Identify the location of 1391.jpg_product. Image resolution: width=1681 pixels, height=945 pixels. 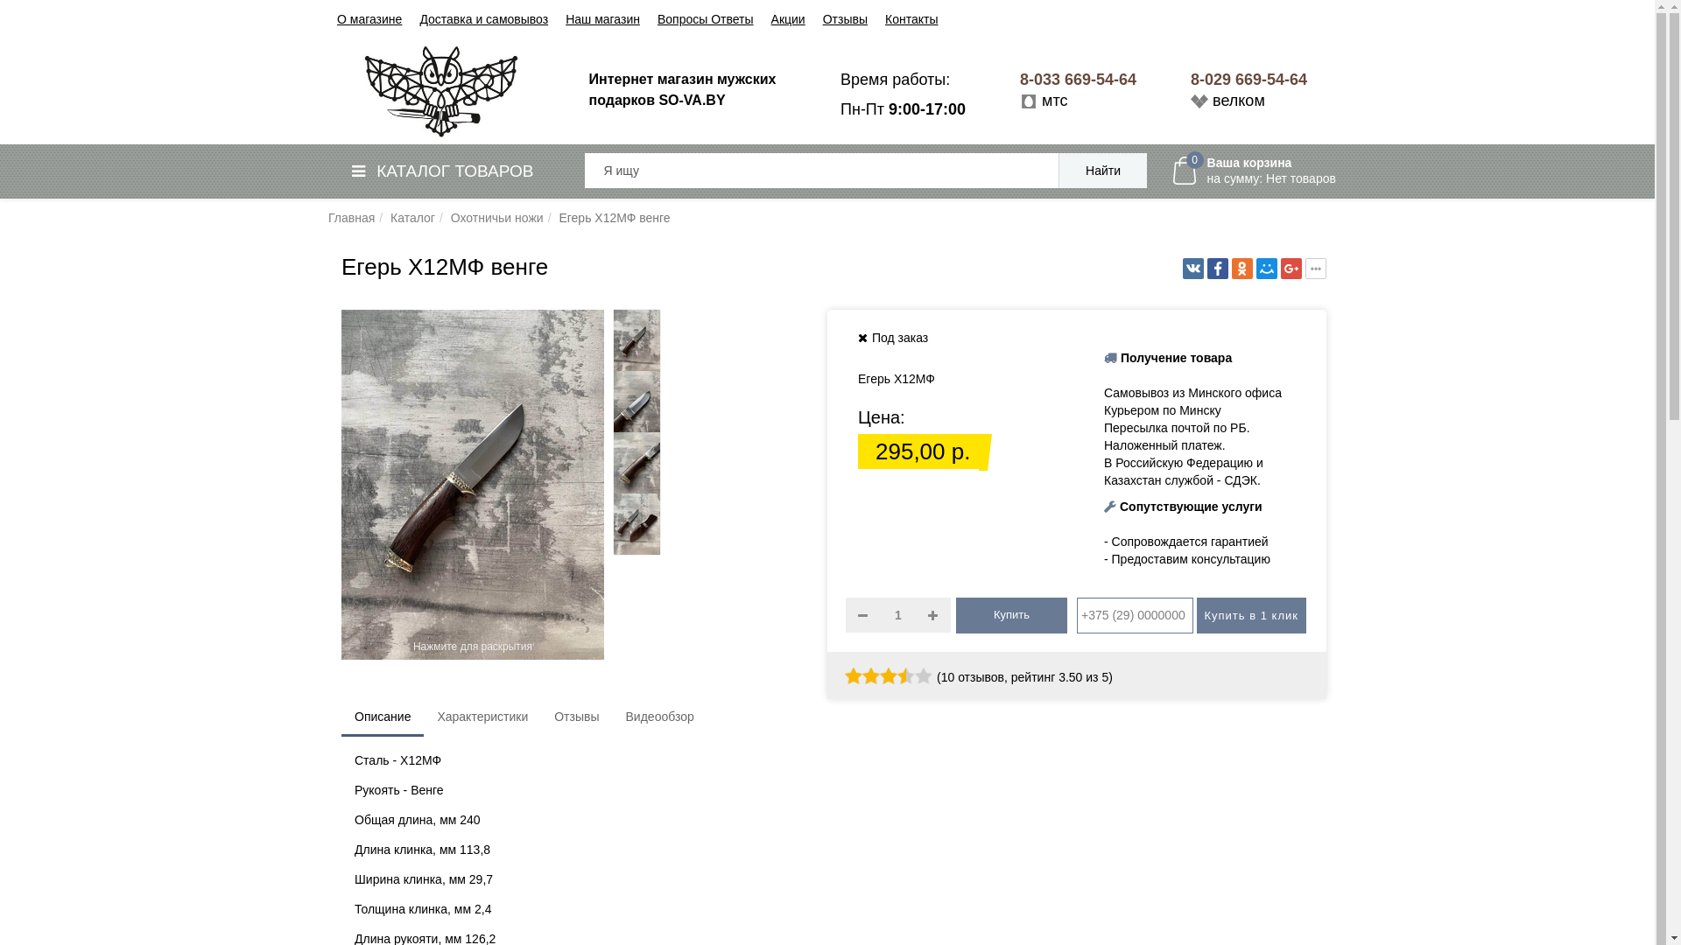
(637, 524).